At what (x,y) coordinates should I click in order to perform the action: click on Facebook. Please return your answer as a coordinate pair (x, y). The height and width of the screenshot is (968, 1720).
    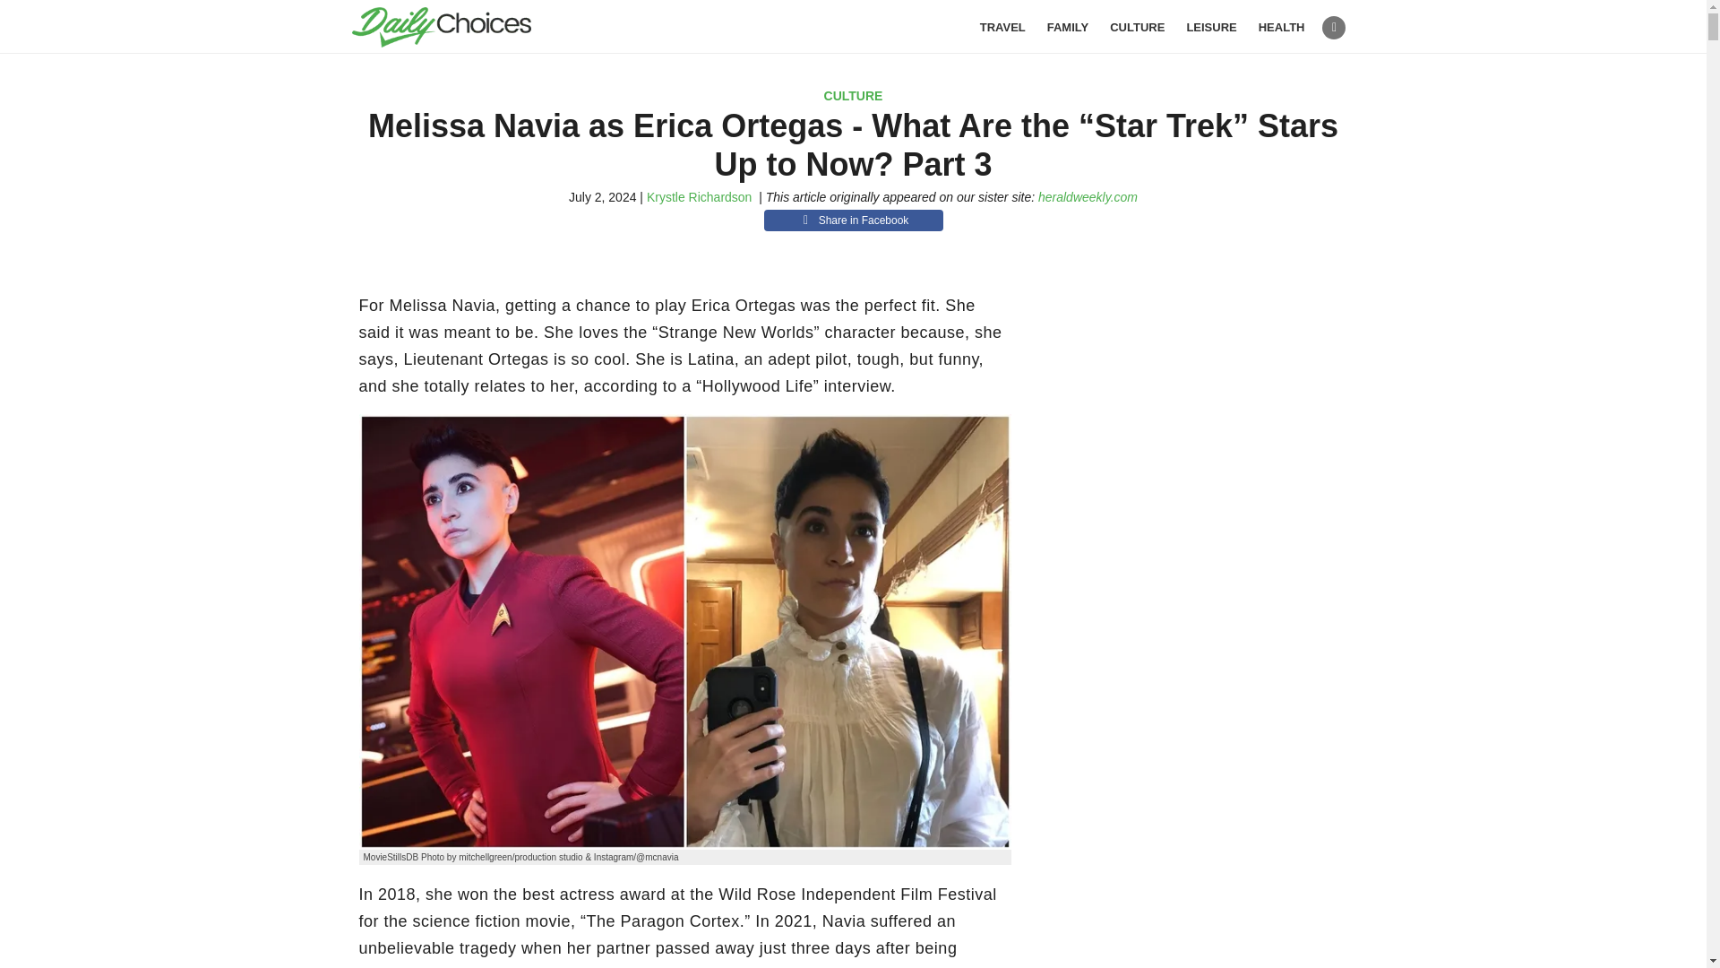
    Looking at the image, I should click on (1333, 28).